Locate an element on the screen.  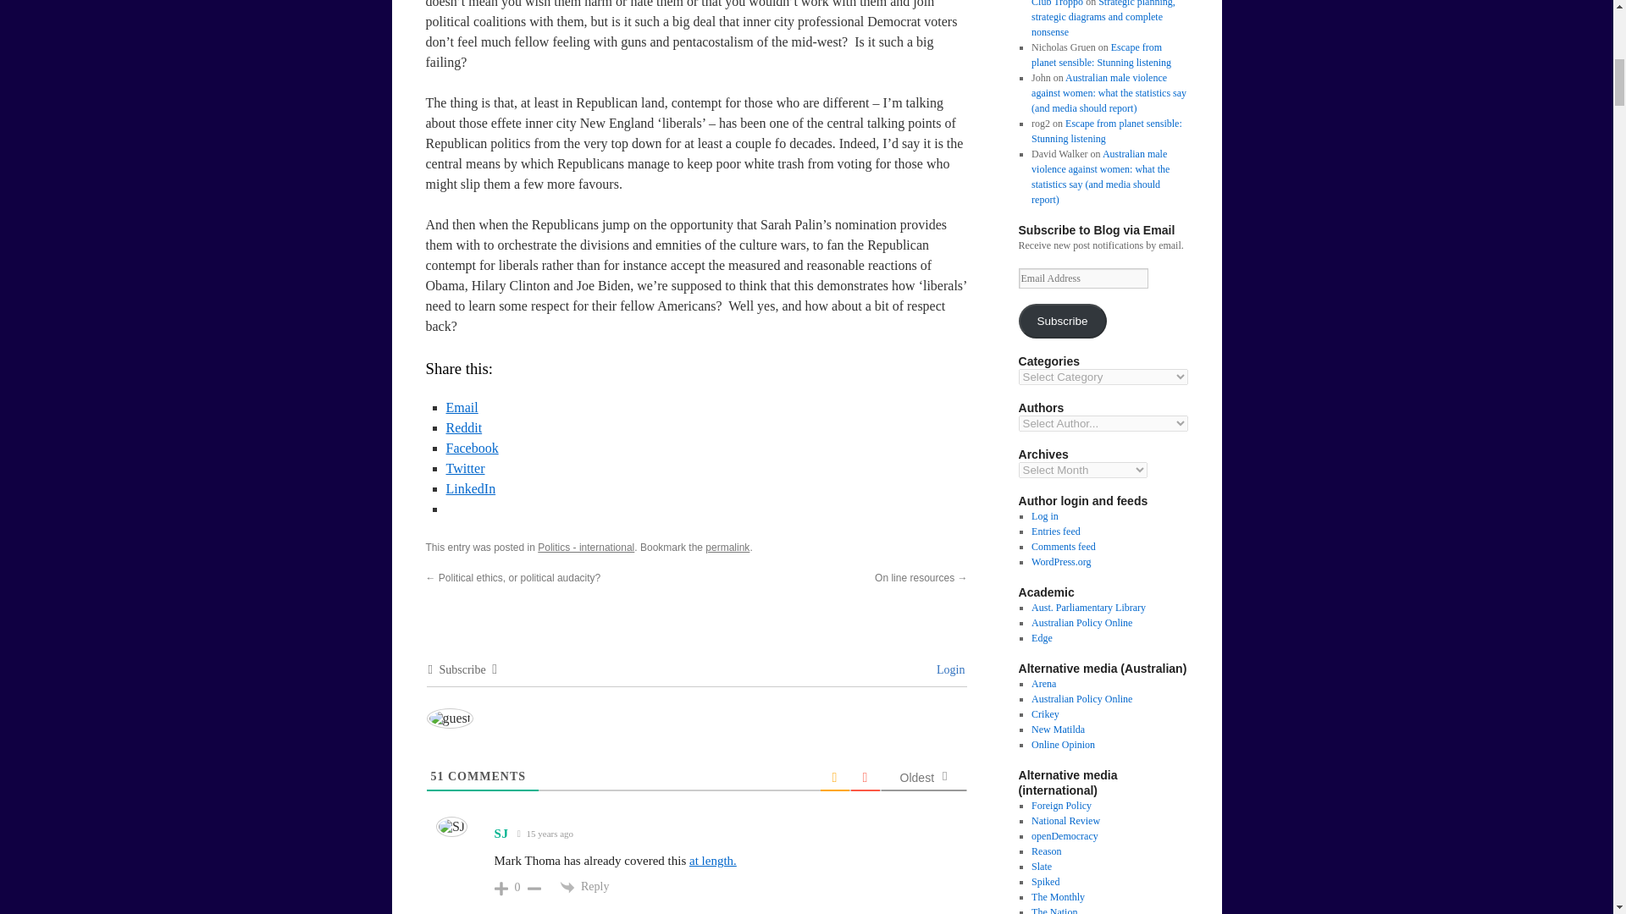
Facebook is located at coordinates (471, 447).